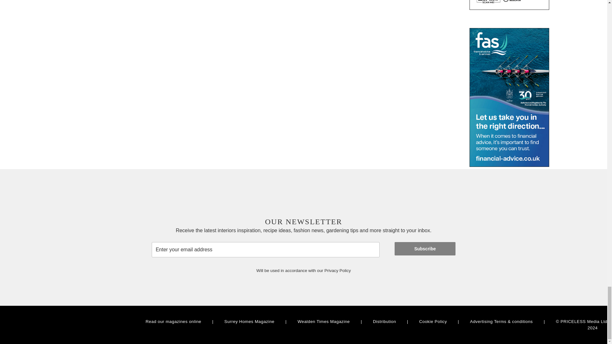 The height and width of the screenshot is (344, 612). Describe the element at coordinates (323, 322) in the screenshot. I see `Wealden Times Magazine` at that location.